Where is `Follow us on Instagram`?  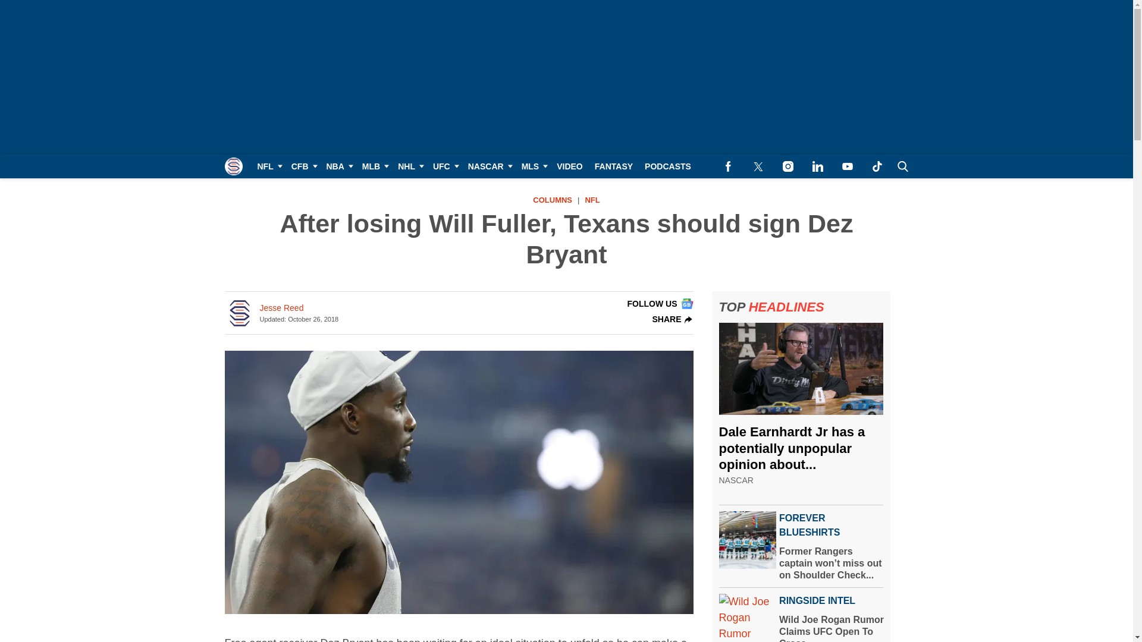 Follow us on Instagram is located at coordinates (788, 166).